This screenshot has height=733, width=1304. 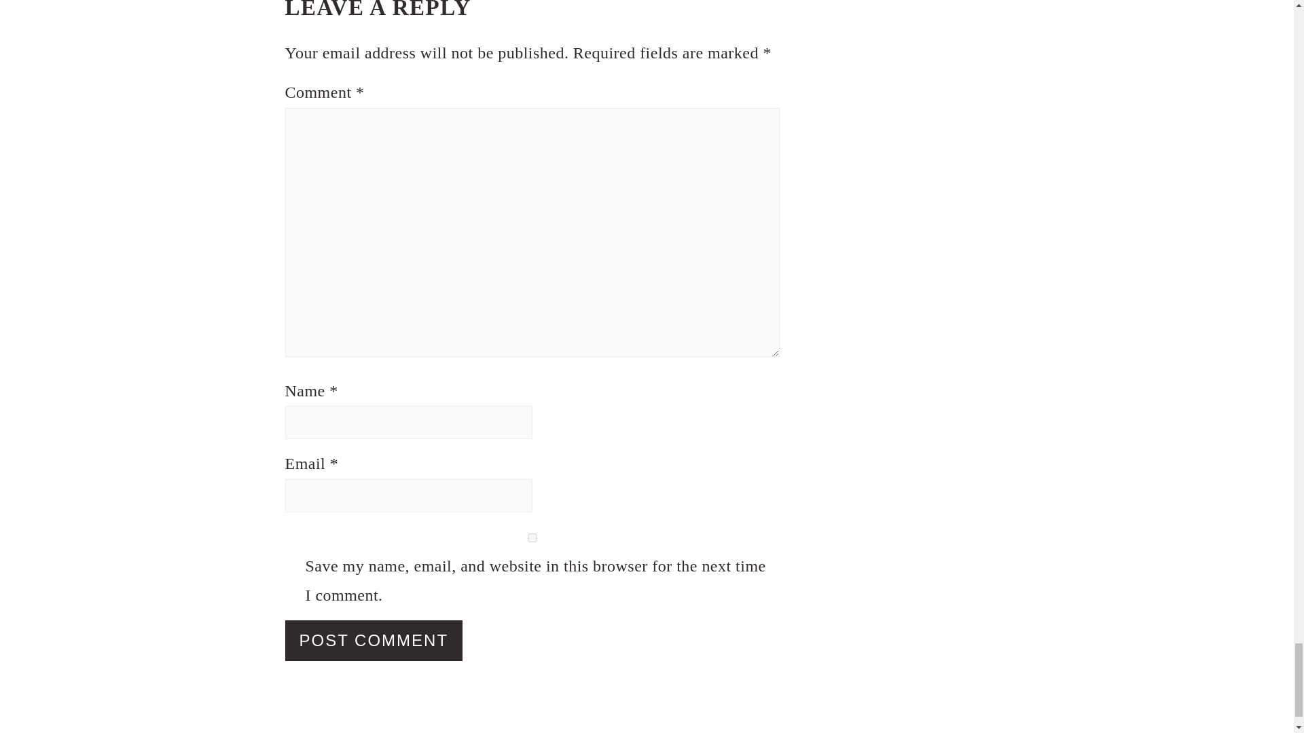 What do you see at coordinates (374, 641) in the screenshot?
I see `Post Comment` at bounding box center [374, 641].